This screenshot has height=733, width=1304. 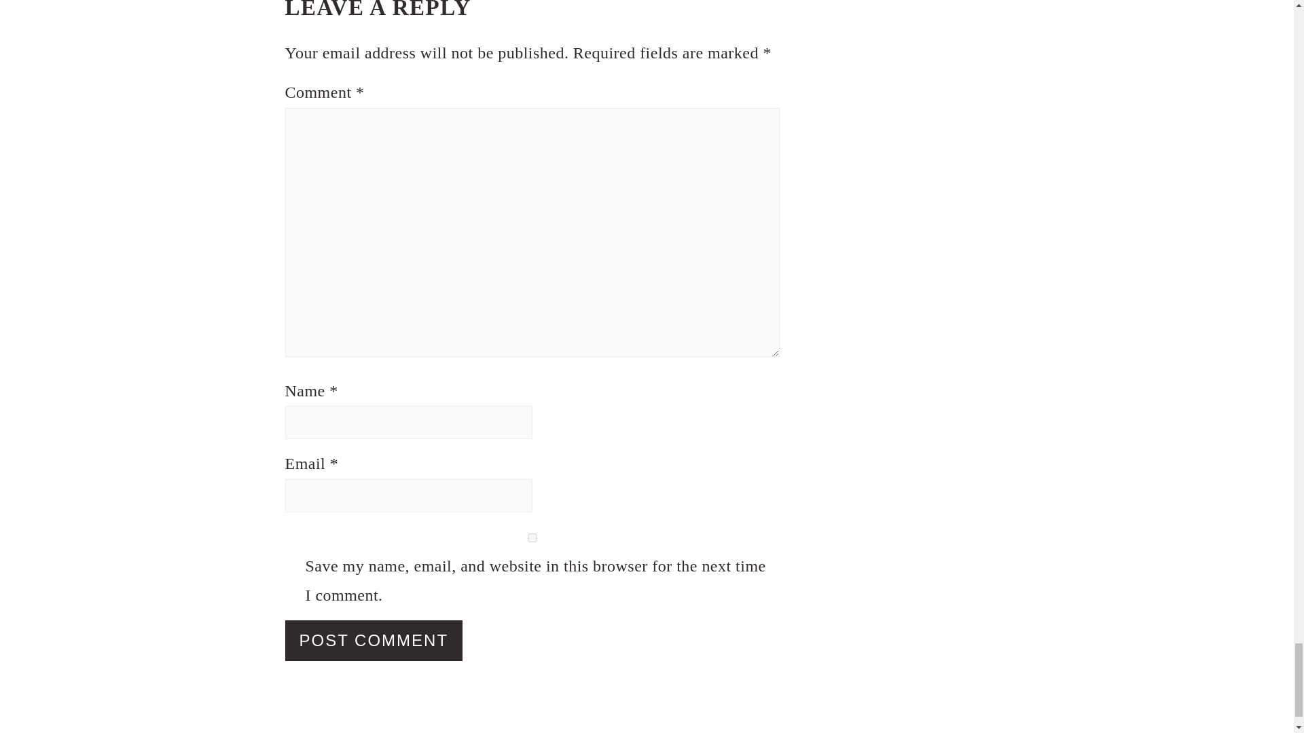 What do you see at coordinates (374, 641) in the screenshot?
I see `Post Comment` at bounding box center [374, 641].